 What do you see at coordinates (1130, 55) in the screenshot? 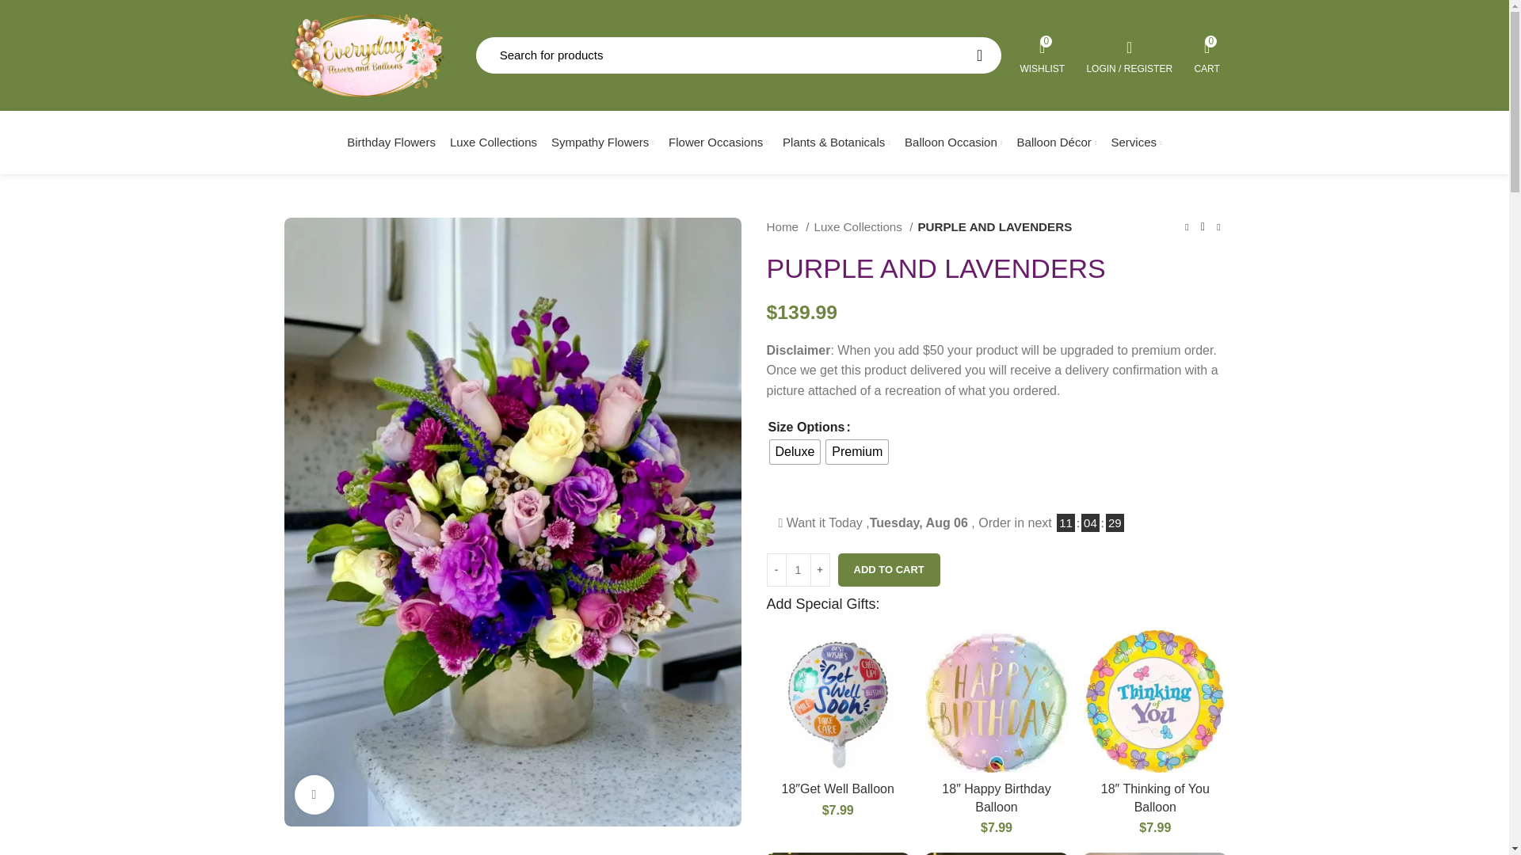
I see `My account` at bounding box center [1130, 55].